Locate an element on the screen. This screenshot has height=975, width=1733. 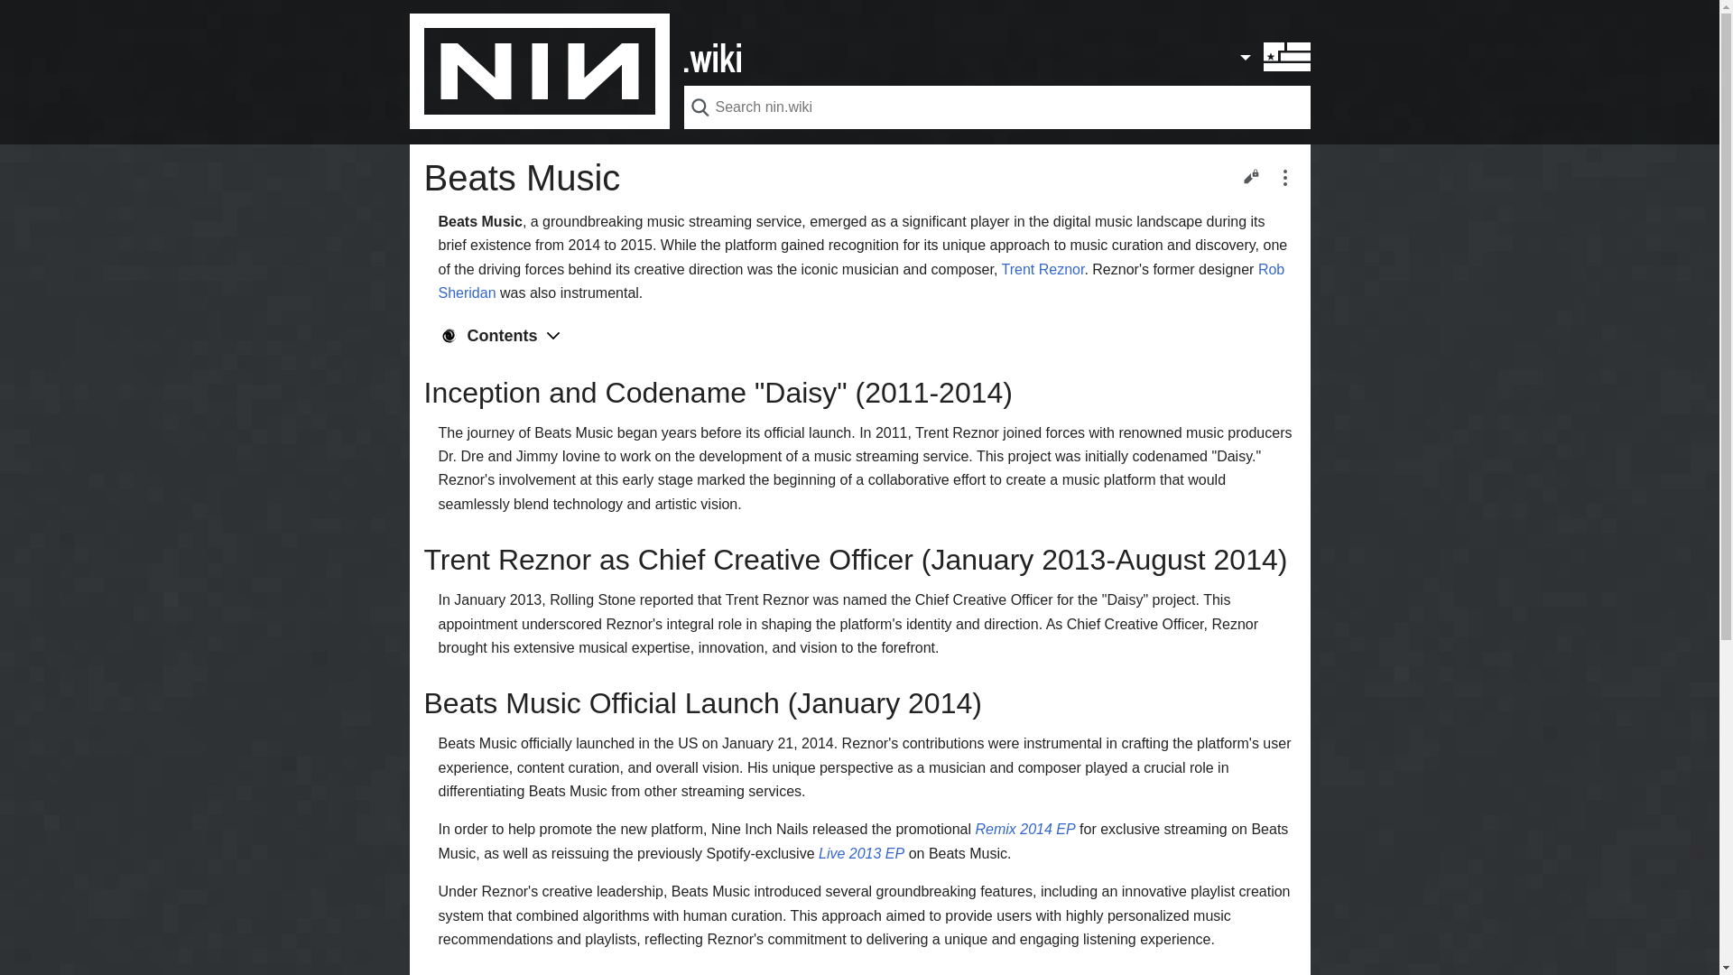
Trent Reznor is located at coordinates (1043, 269).